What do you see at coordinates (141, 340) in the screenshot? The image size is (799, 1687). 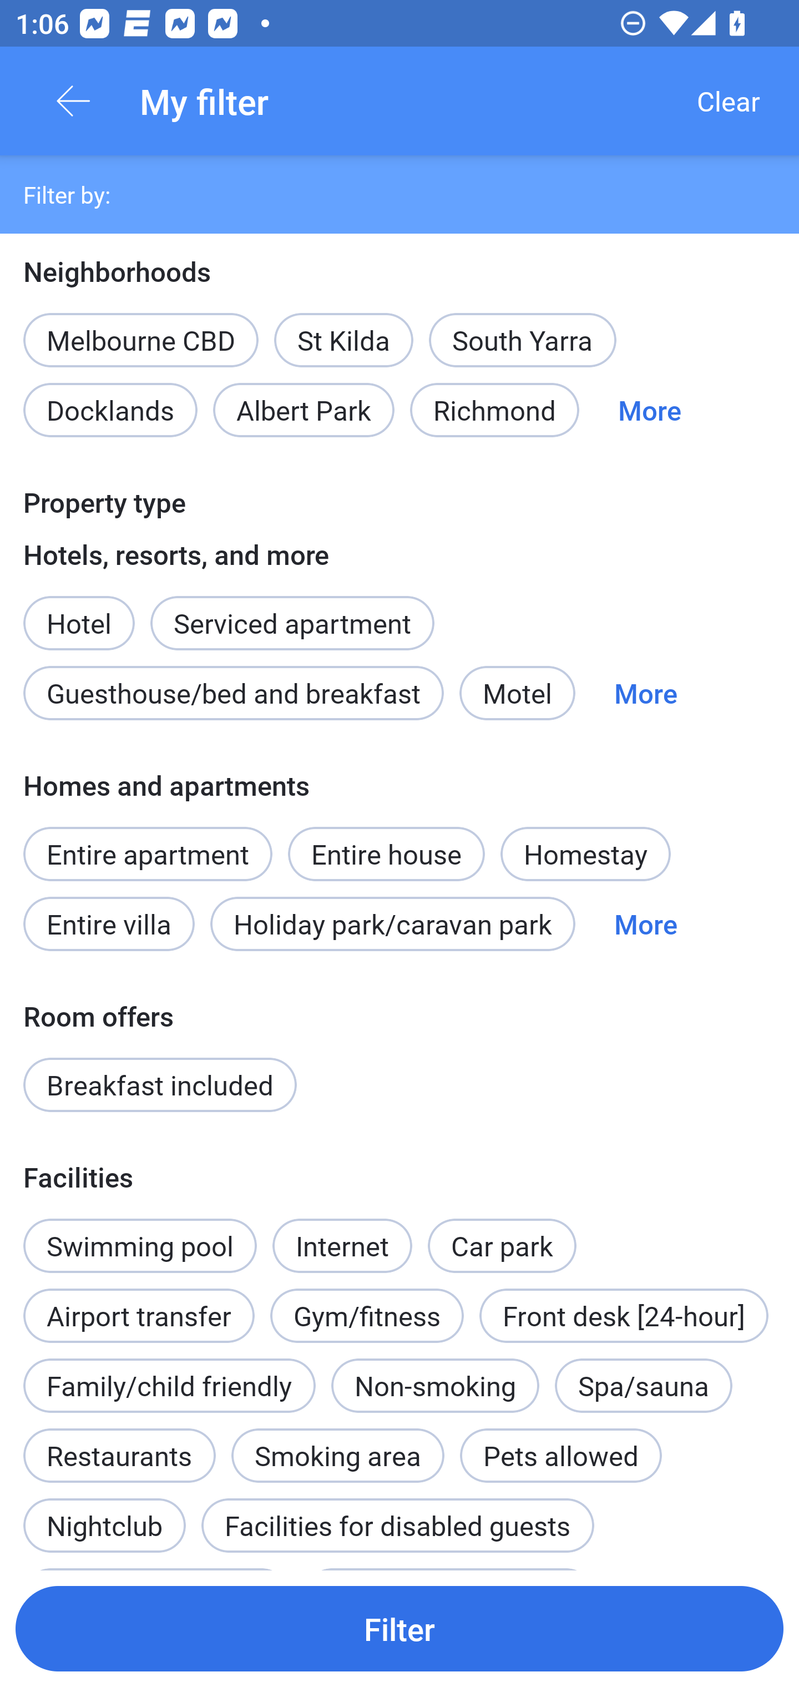 I see `Melbourne CBD` at bounding box center [141, 340].